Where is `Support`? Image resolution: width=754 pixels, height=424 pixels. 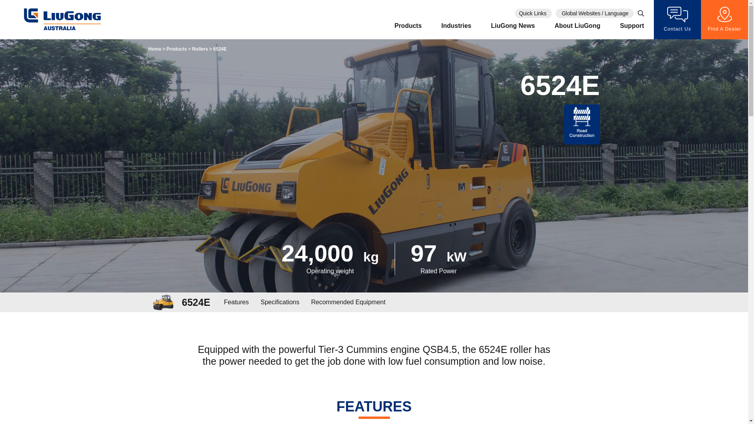 Support is located at coordinates (632, 31).